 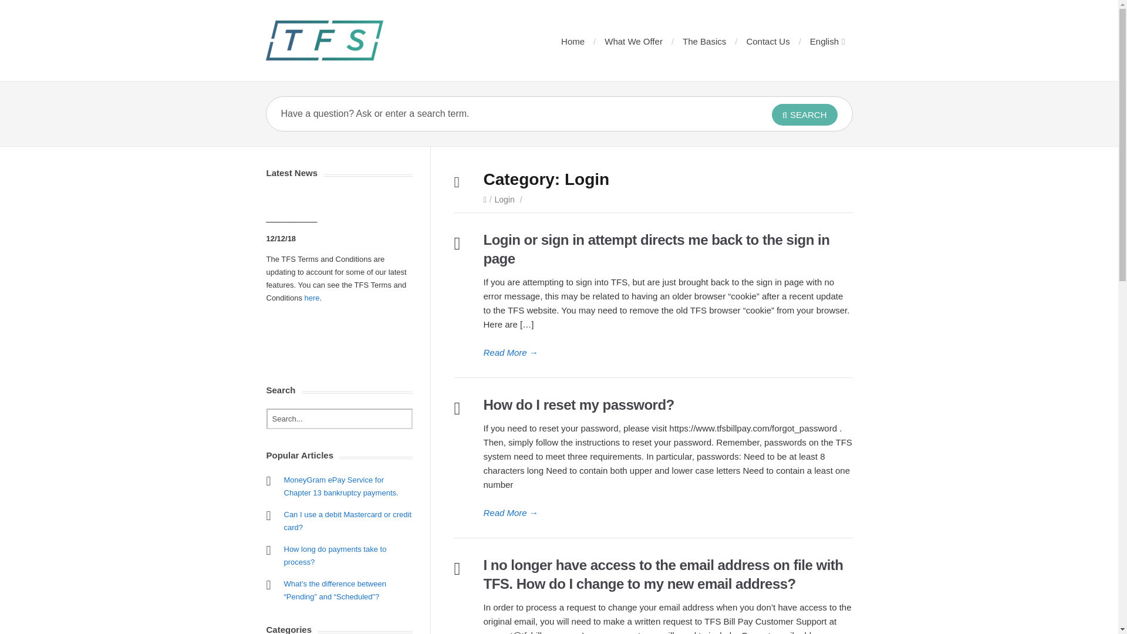 I want to click on MoneyGram ePay Service for Chapter 13 bankruptcy payments., so click(x=341, y=486).